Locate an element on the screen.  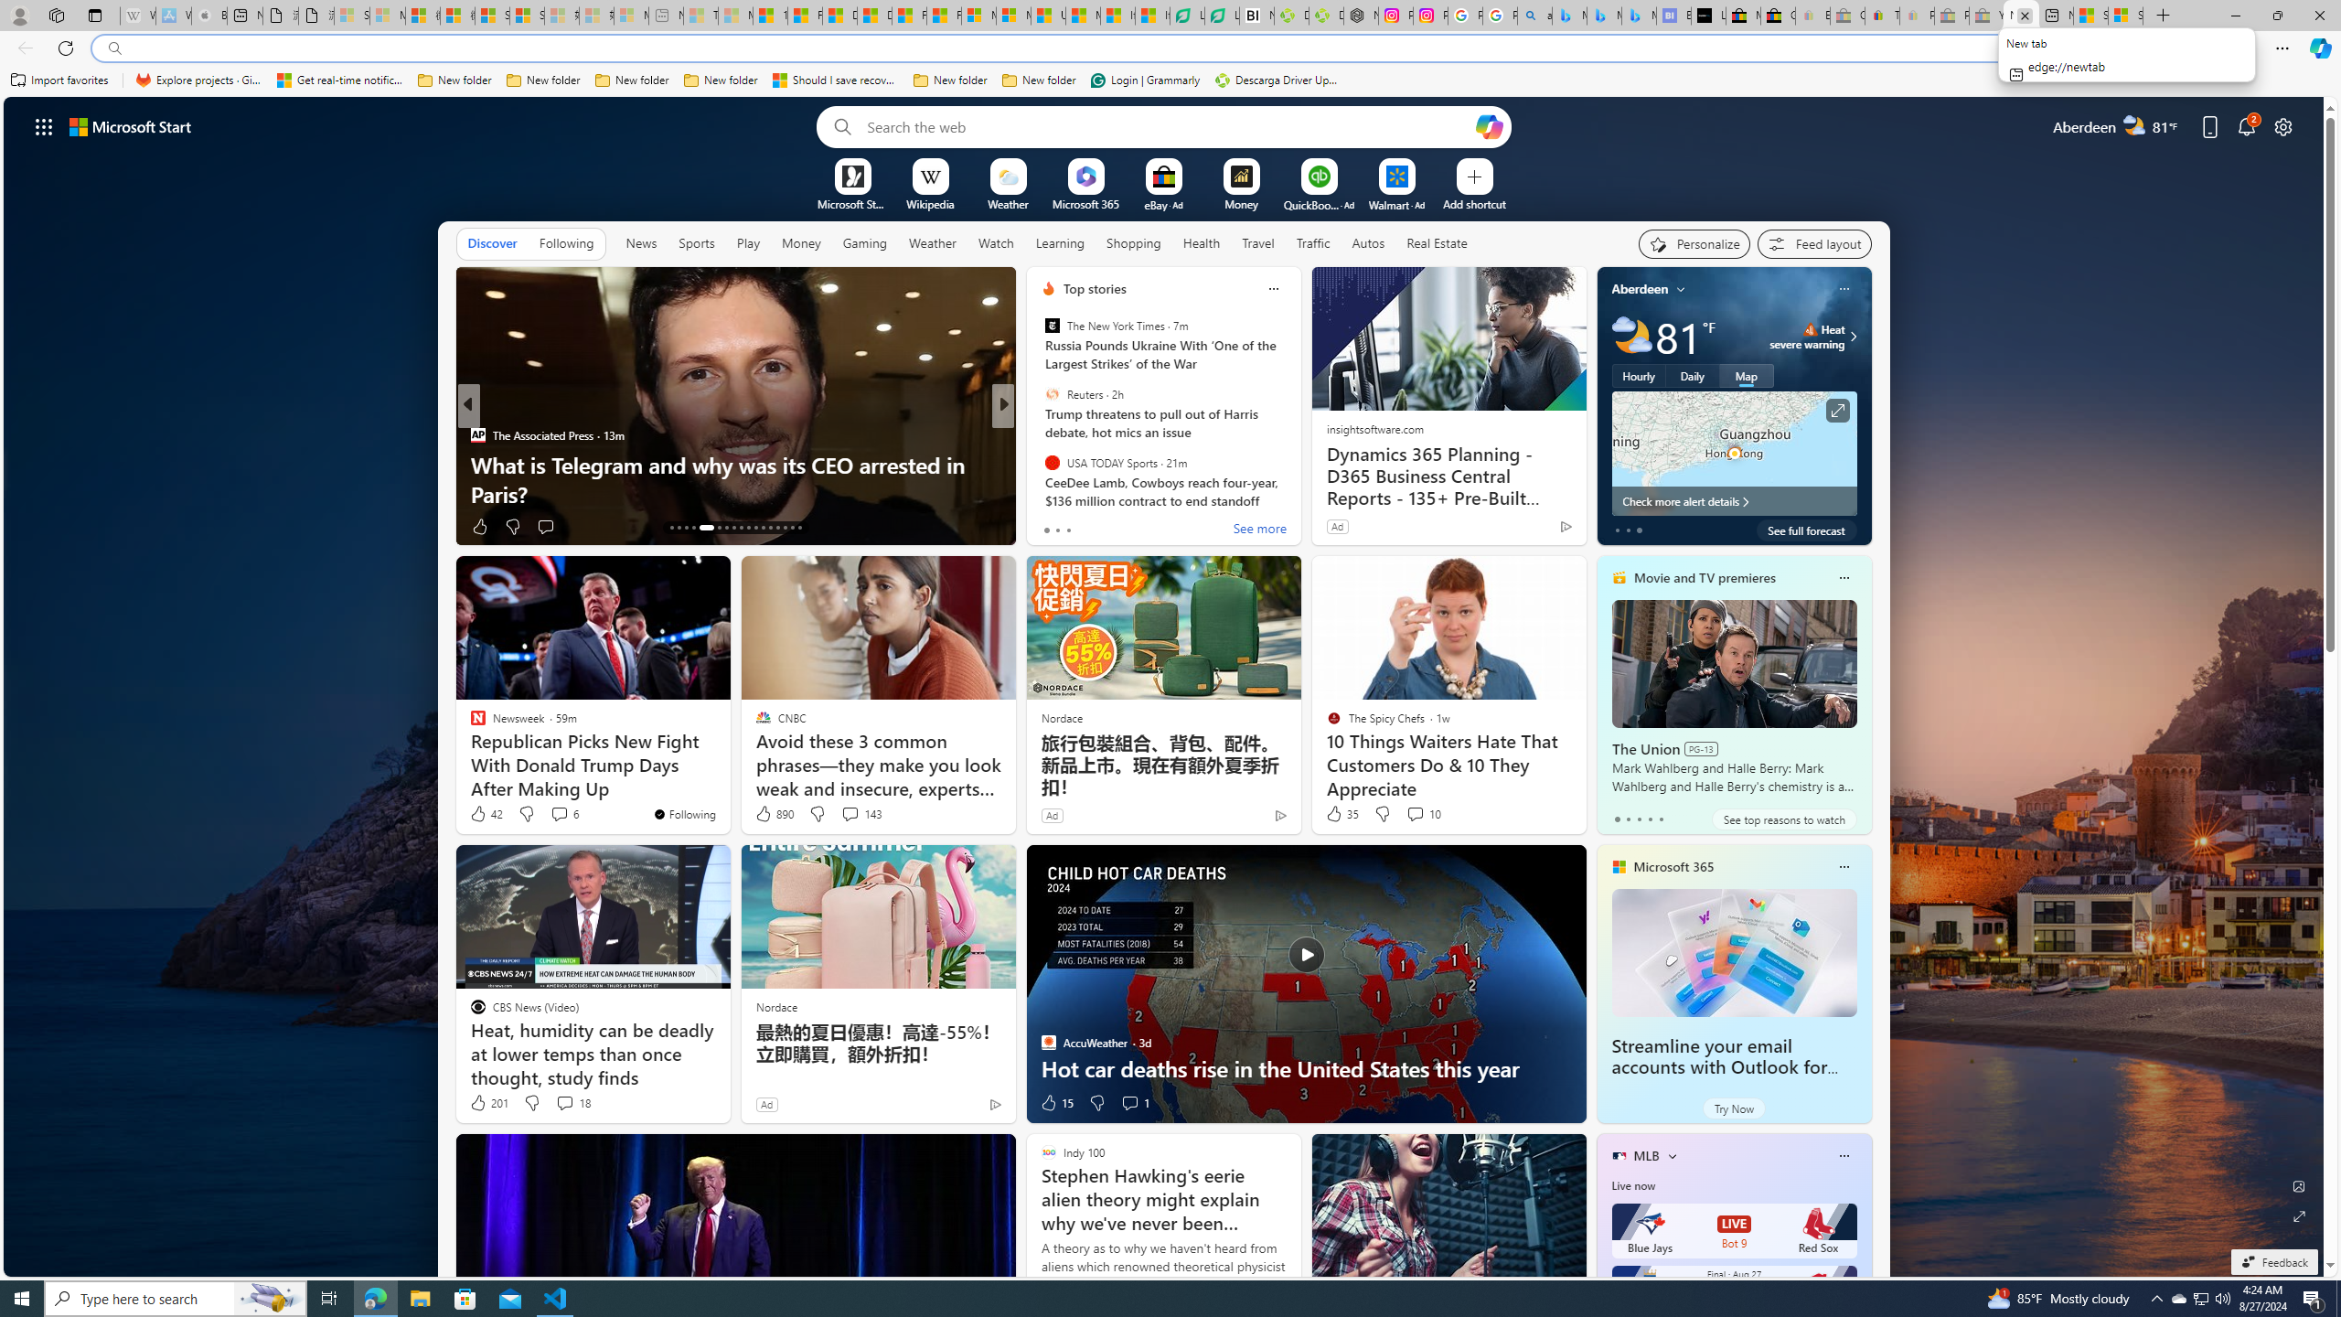
Travel is located at coordinates (1258, 242).